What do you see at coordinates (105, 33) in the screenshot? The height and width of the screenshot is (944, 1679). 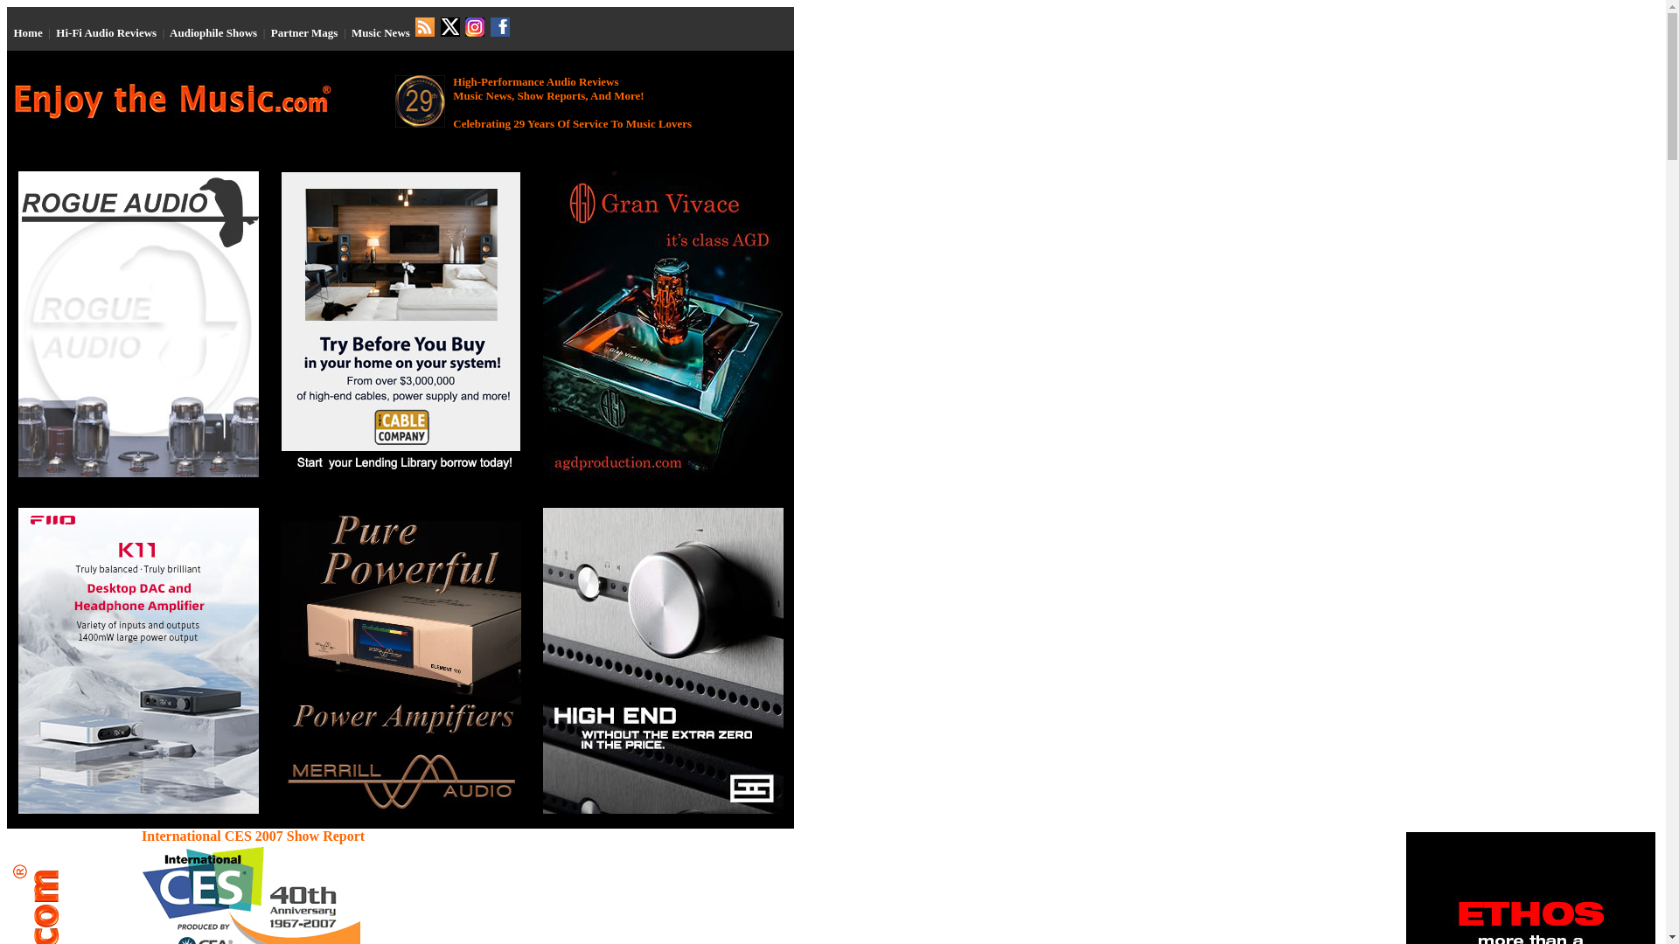 I see `Hi-Fi Audio Reviews` at bounding box center [105, 33].